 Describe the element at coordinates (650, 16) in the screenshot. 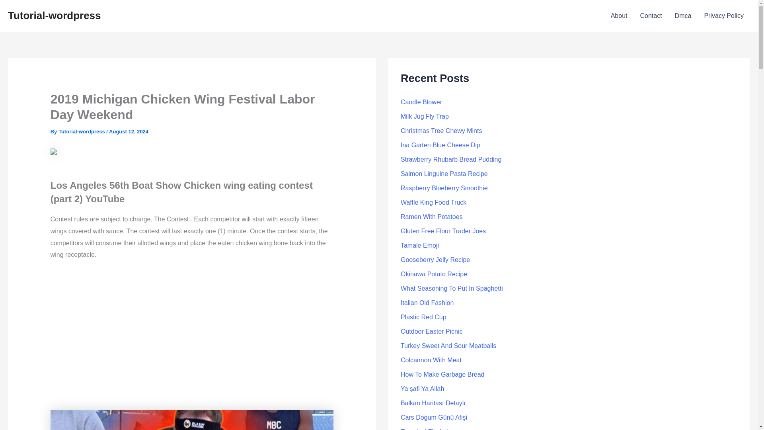

I see `Contact` at that location.